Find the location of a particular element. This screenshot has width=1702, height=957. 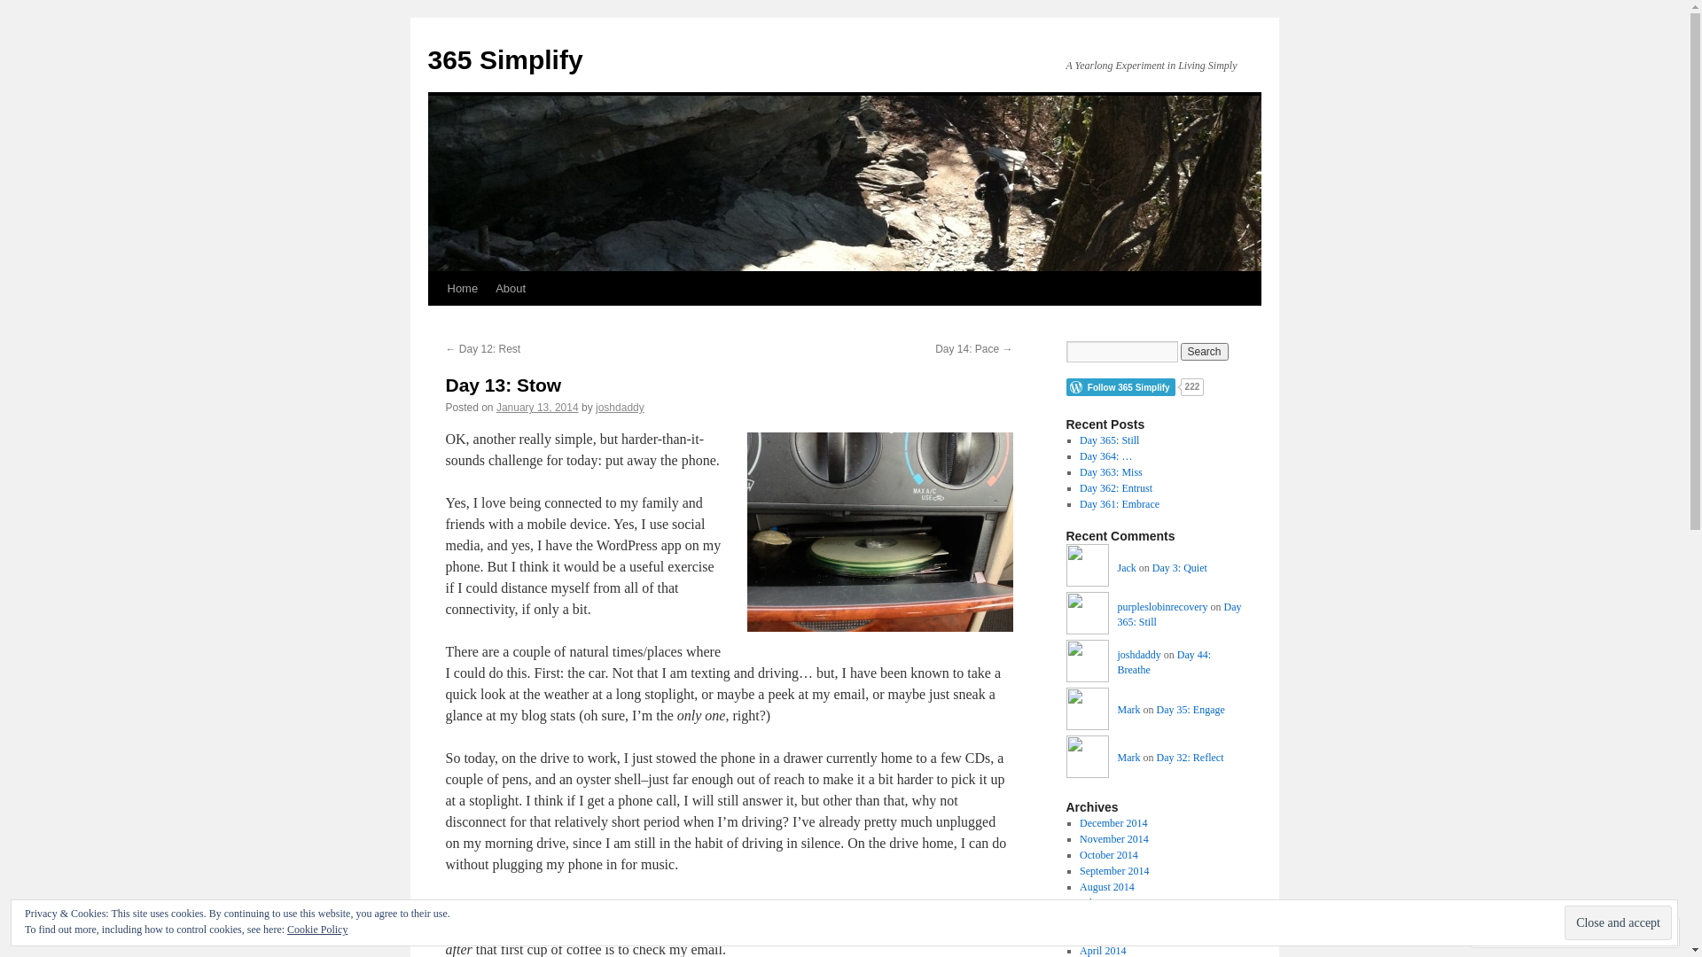

Jack is located at coordinates (1087, 568).